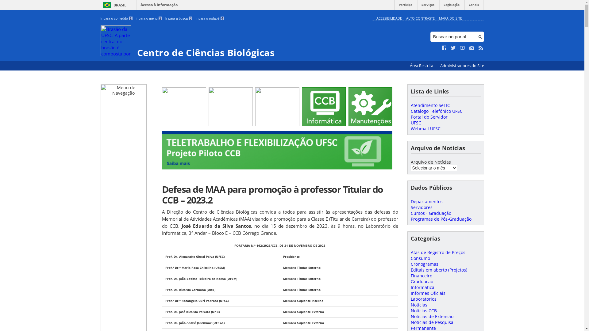  What do you see at coordinates (300, 124) in the screenshot?
I see ` ` at bounding box center [300, 124].